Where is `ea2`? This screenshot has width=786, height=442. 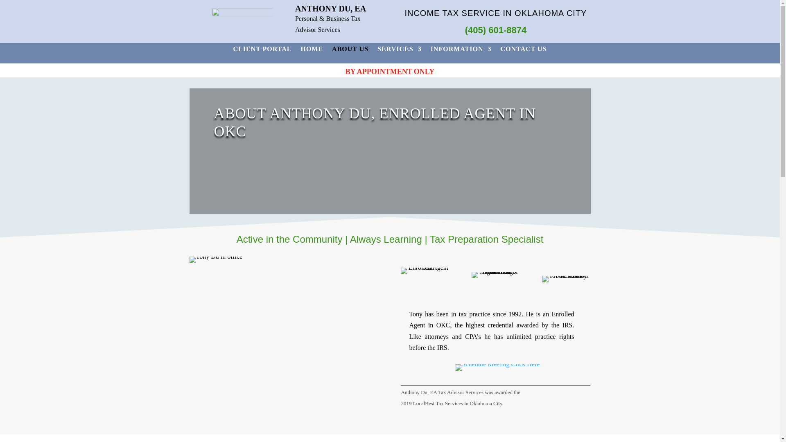 ea2 is located at coordinates (425, 271).